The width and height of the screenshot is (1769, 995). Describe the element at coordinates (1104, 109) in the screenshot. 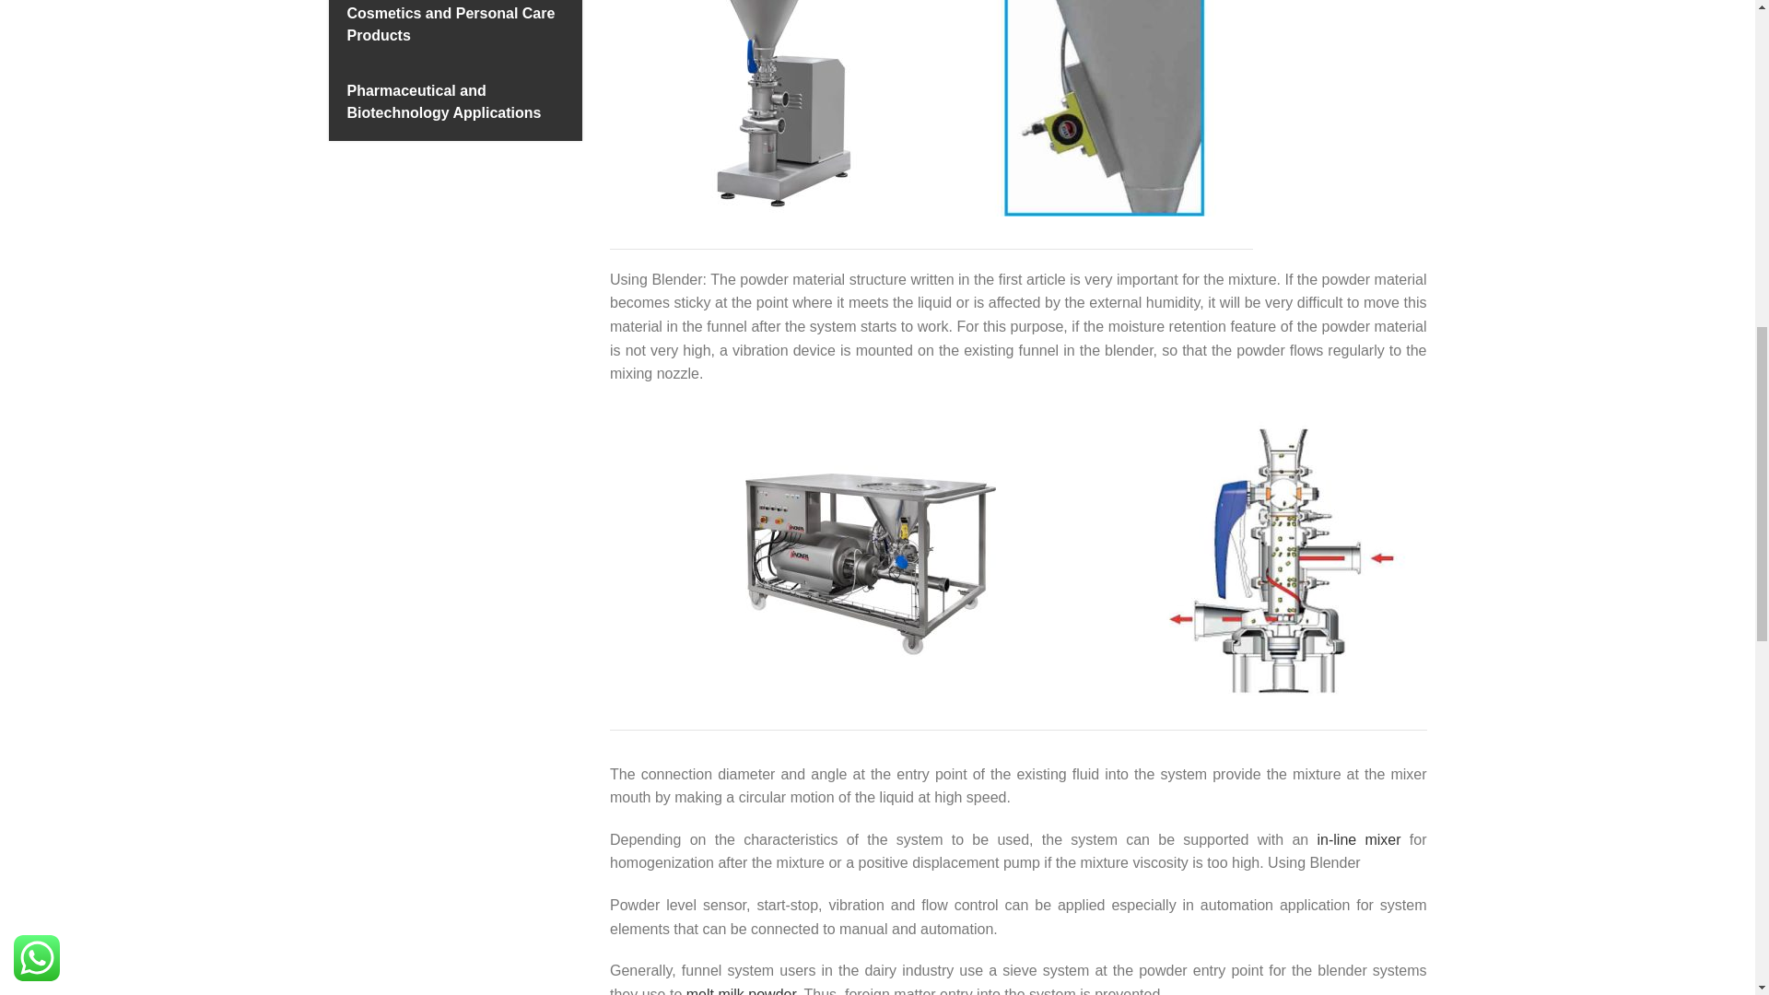

I see `Using Blender 2` at that location.